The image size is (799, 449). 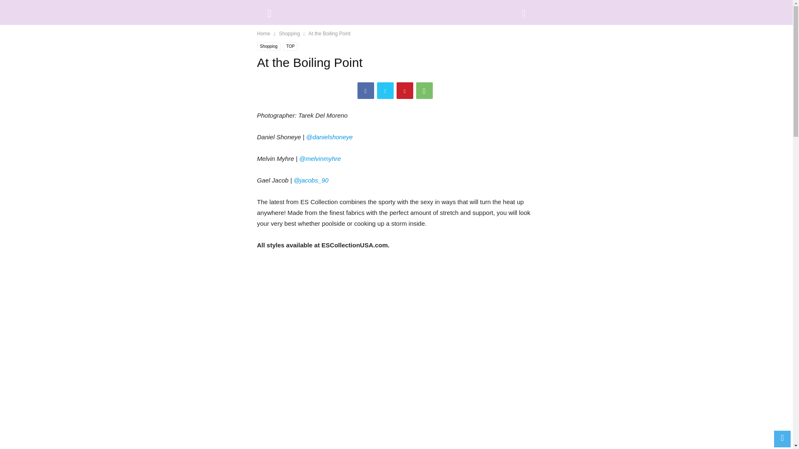 What do you see at coordinates (290, 33) in the screenshot?
I see `View all posts in Shopping` at bounding box center [290, 33].